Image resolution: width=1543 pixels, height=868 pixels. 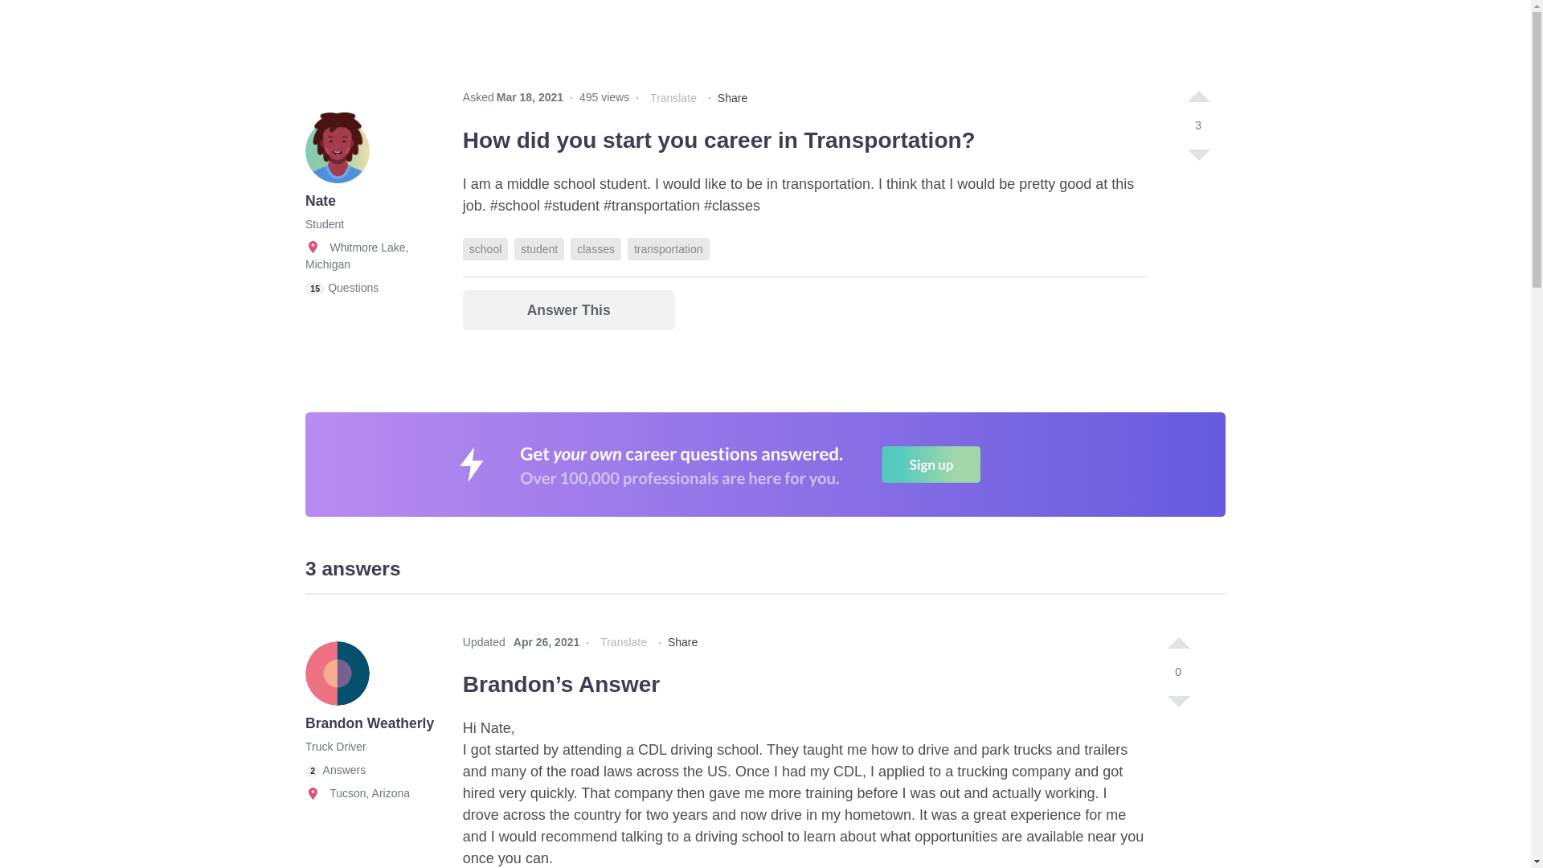 I want to click on Translate, so click(x=673, y=98).